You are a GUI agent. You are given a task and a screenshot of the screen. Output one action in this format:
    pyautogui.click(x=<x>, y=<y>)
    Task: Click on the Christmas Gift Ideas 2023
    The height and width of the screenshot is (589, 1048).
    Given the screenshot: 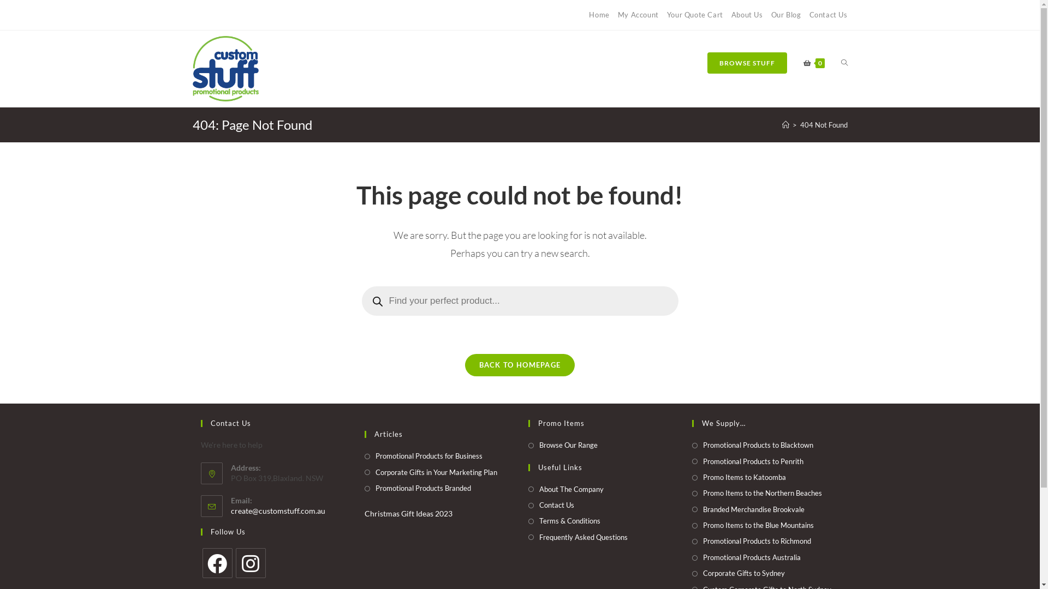 What is the action you would take?
    pyautogui.click(x=408, y=514)
    